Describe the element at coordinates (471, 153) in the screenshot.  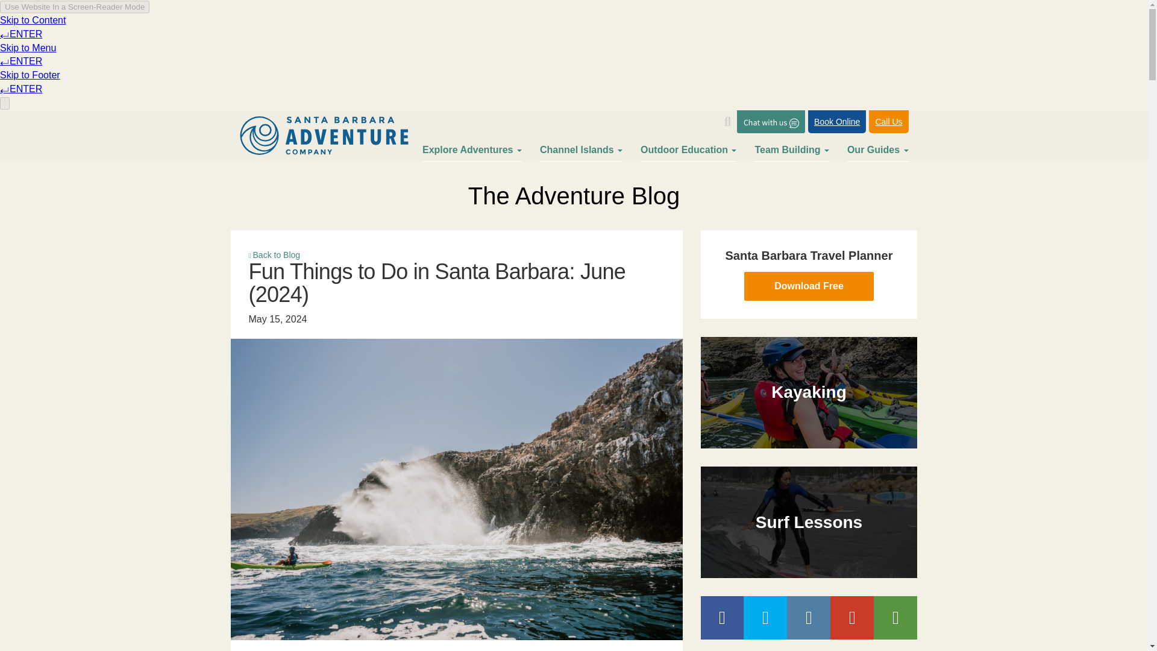
I see `Explore Adventures` at that location.